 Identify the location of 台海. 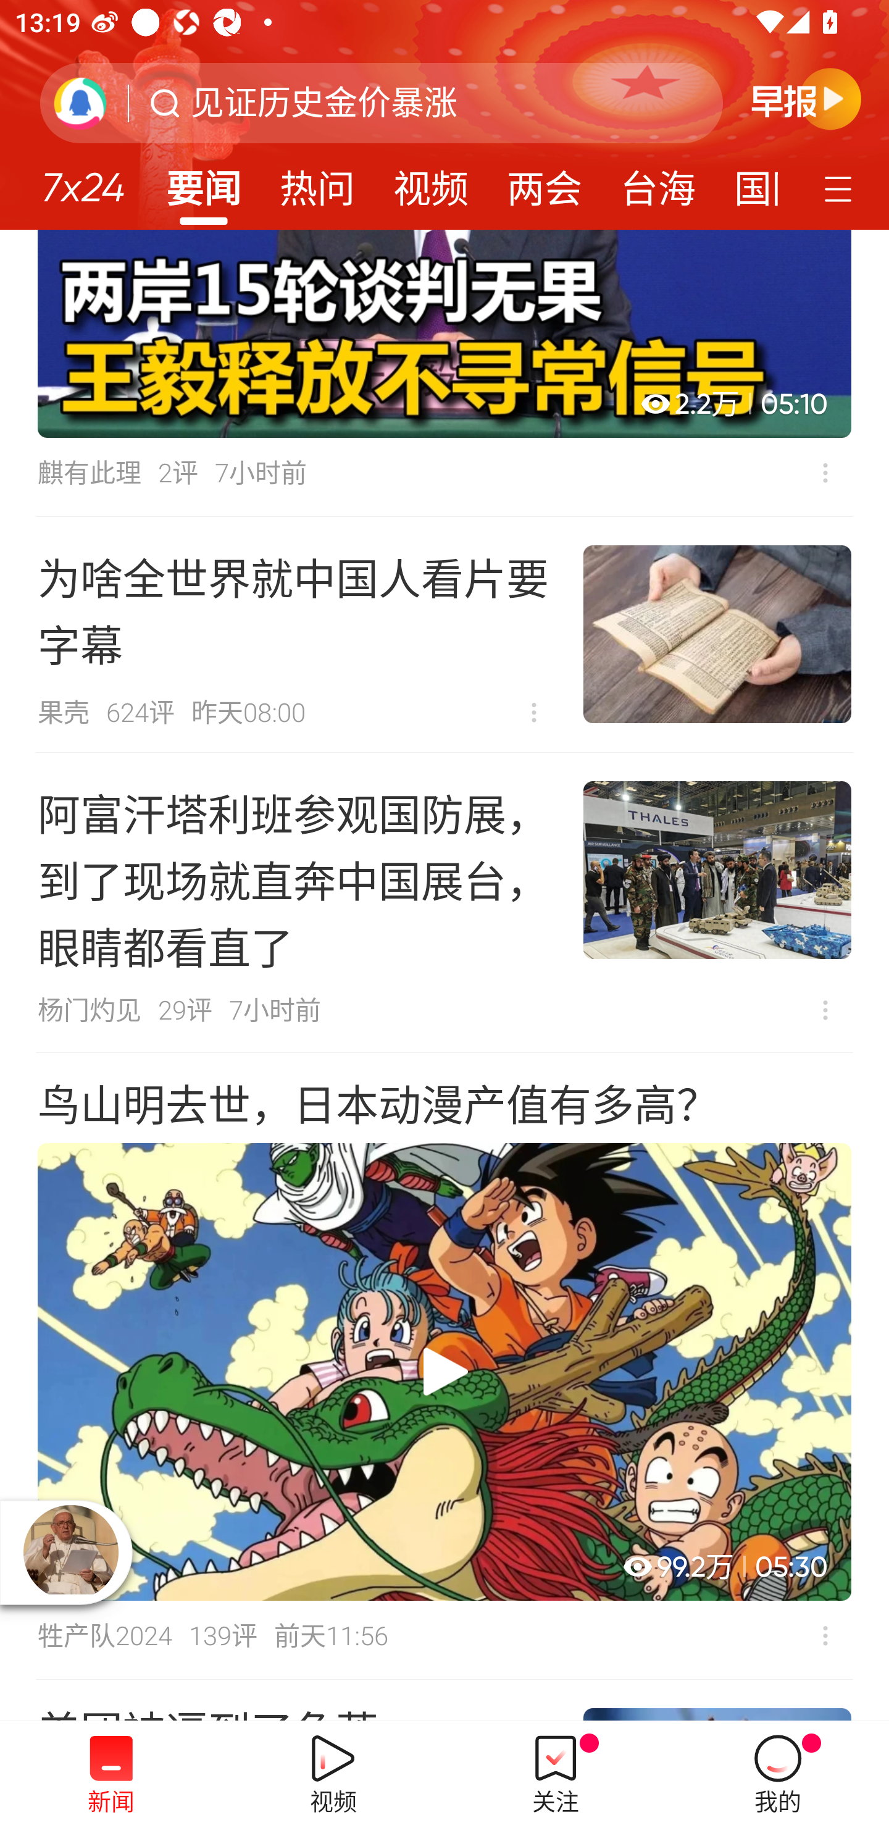
(657, 182).